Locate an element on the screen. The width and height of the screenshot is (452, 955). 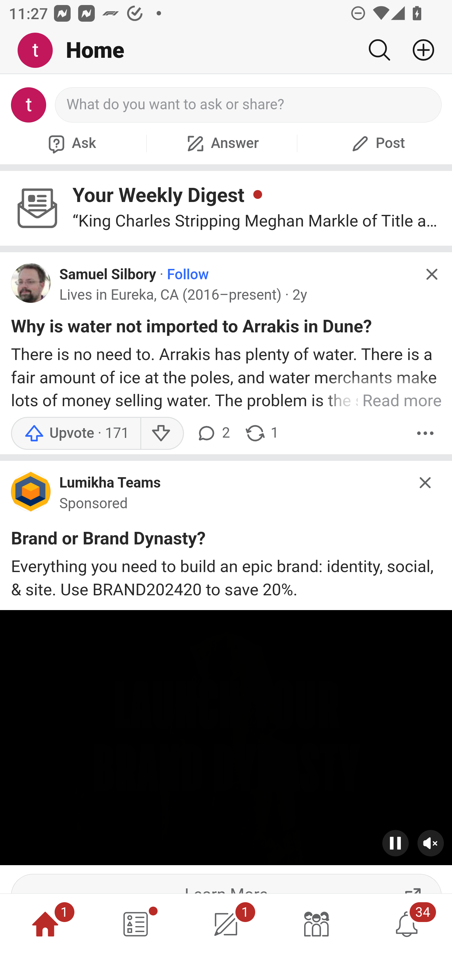
Sponsored is located at coordinates (94, 504).